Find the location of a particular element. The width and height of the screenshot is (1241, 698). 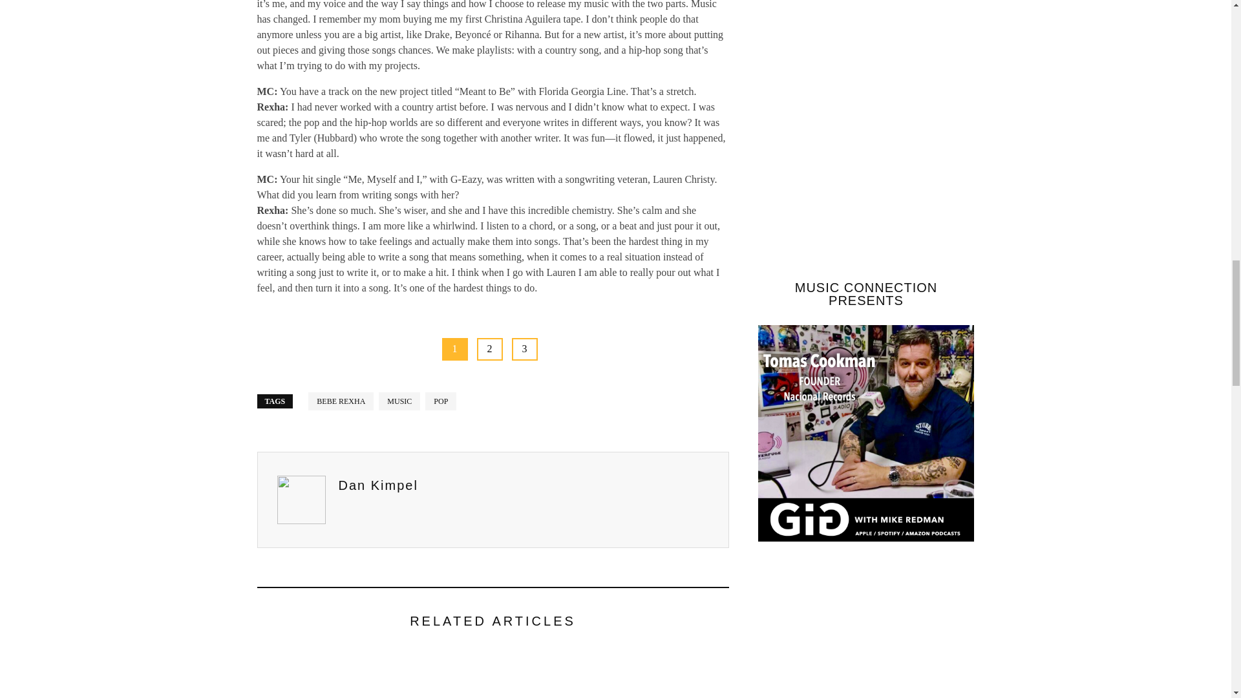

3rd party ad content is located at coordinates (854, 635).